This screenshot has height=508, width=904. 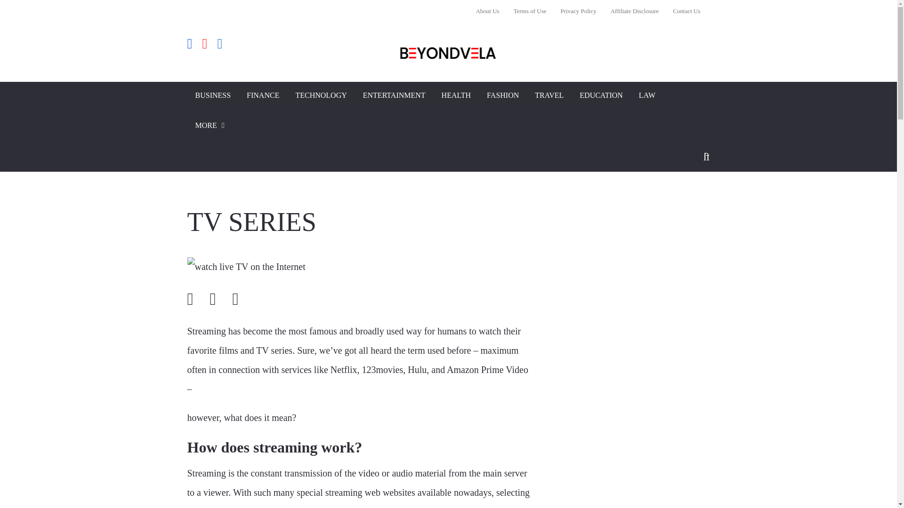 What do you see at coordinates (683, 11) in the screenshot?
I see `Contact Us` at bounding box center [683, 11].